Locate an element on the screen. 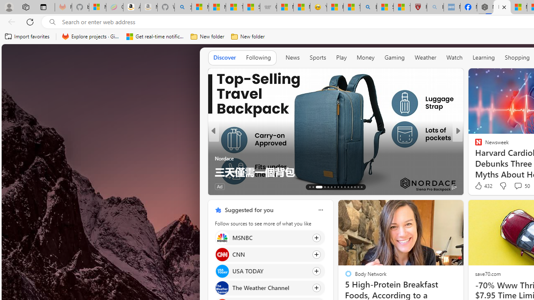  Suggested for you is located at coordinates (249, 210).